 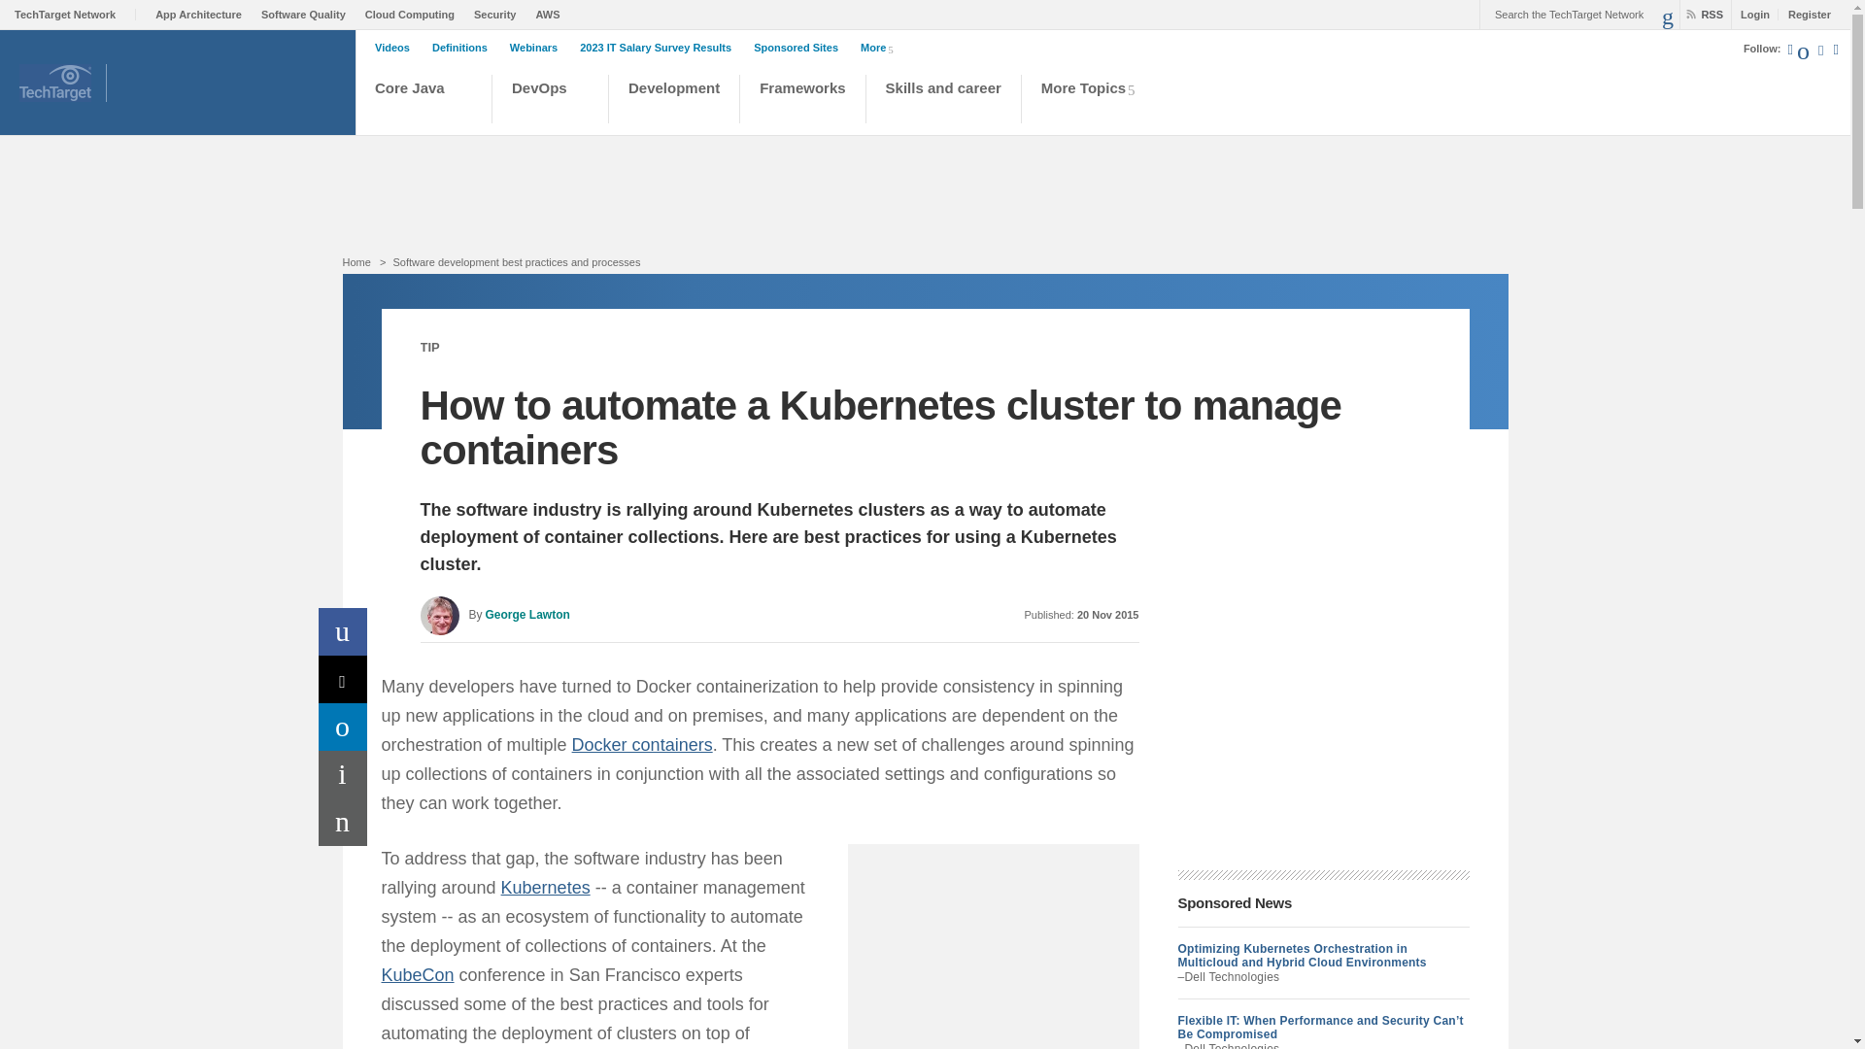 I want to click on Share on X, so click(x=343, y=679).